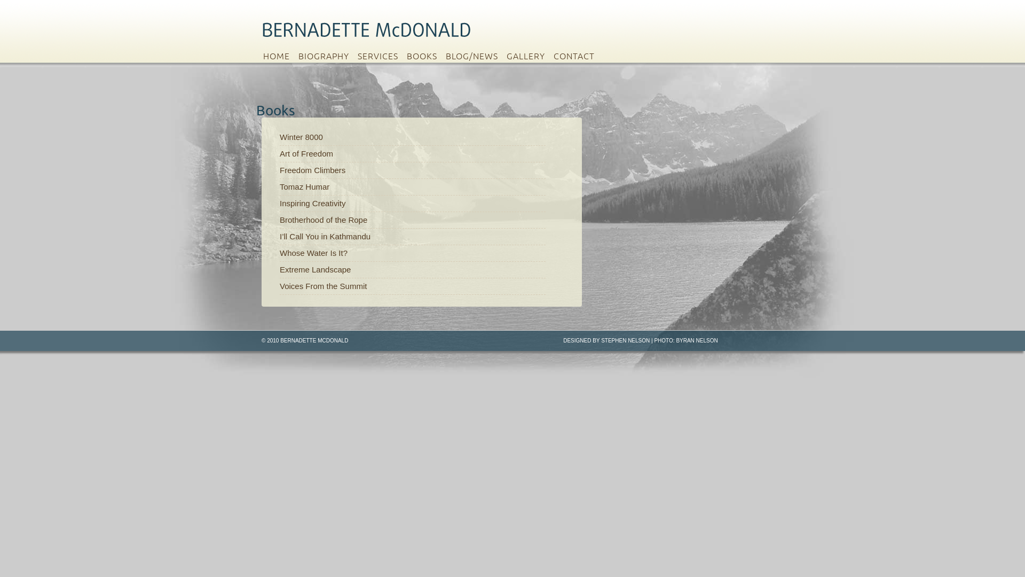  Describe the element at coordinates (324, 220) in the screenshot. I see `Brotherhood of the Rope` at that location.